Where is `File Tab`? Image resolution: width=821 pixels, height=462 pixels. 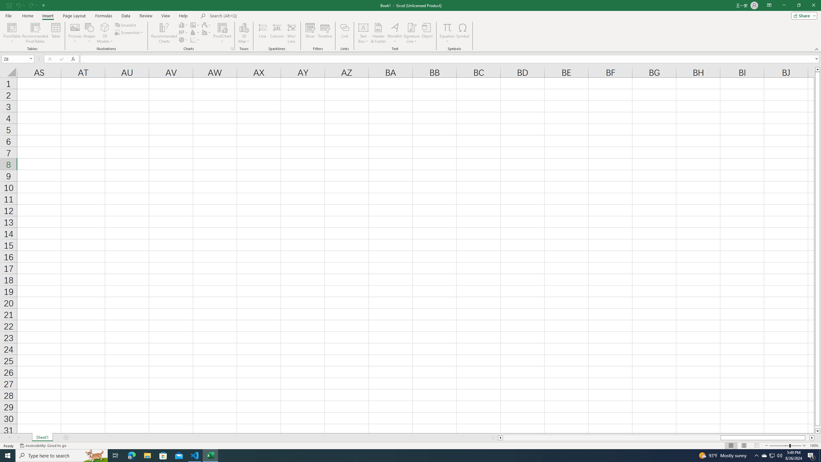 File Tab is located at coordinates (8, 15).